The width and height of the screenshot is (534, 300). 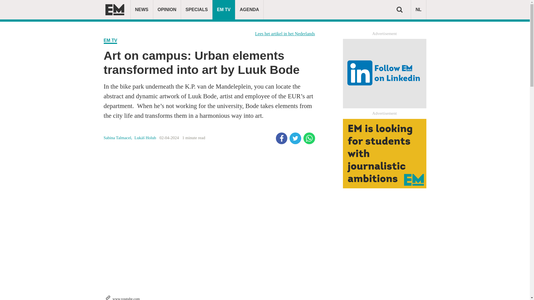 What do you see at coordinates (295, 138) in the screenshot?
I see `Tweet` at bounding box center [295, 138].